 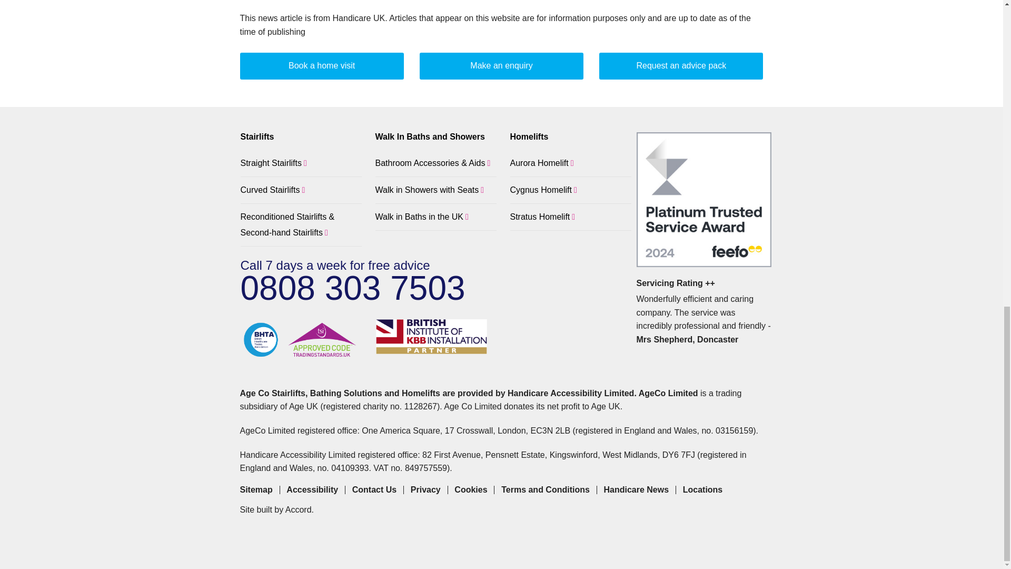 I want to click on Make an enquiry, so click(x=501, y=66).